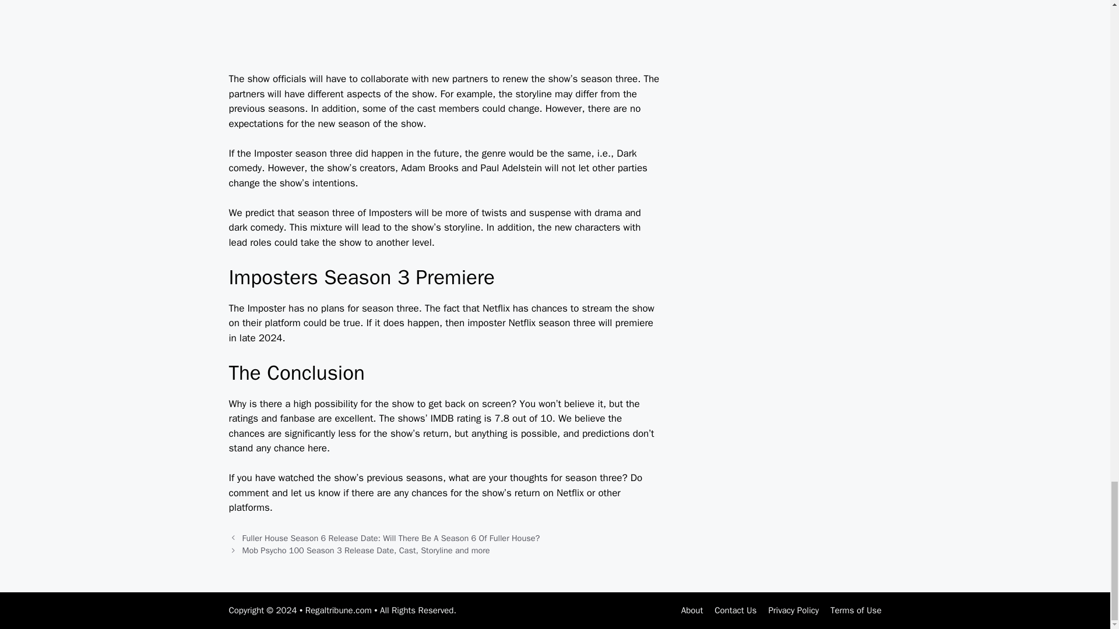  I want to click on Terms of Use, so click(856, 610).